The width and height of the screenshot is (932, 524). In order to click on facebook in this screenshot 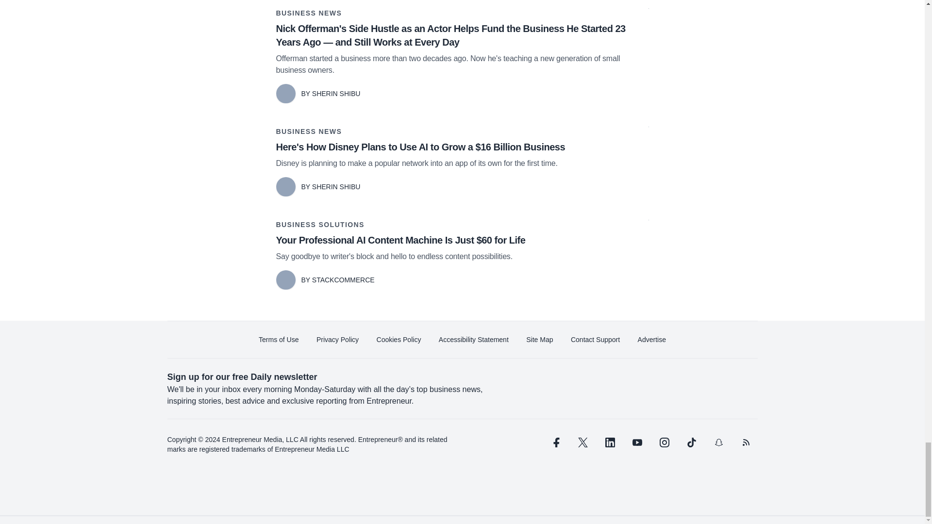, I will do `click(555, 442)`.